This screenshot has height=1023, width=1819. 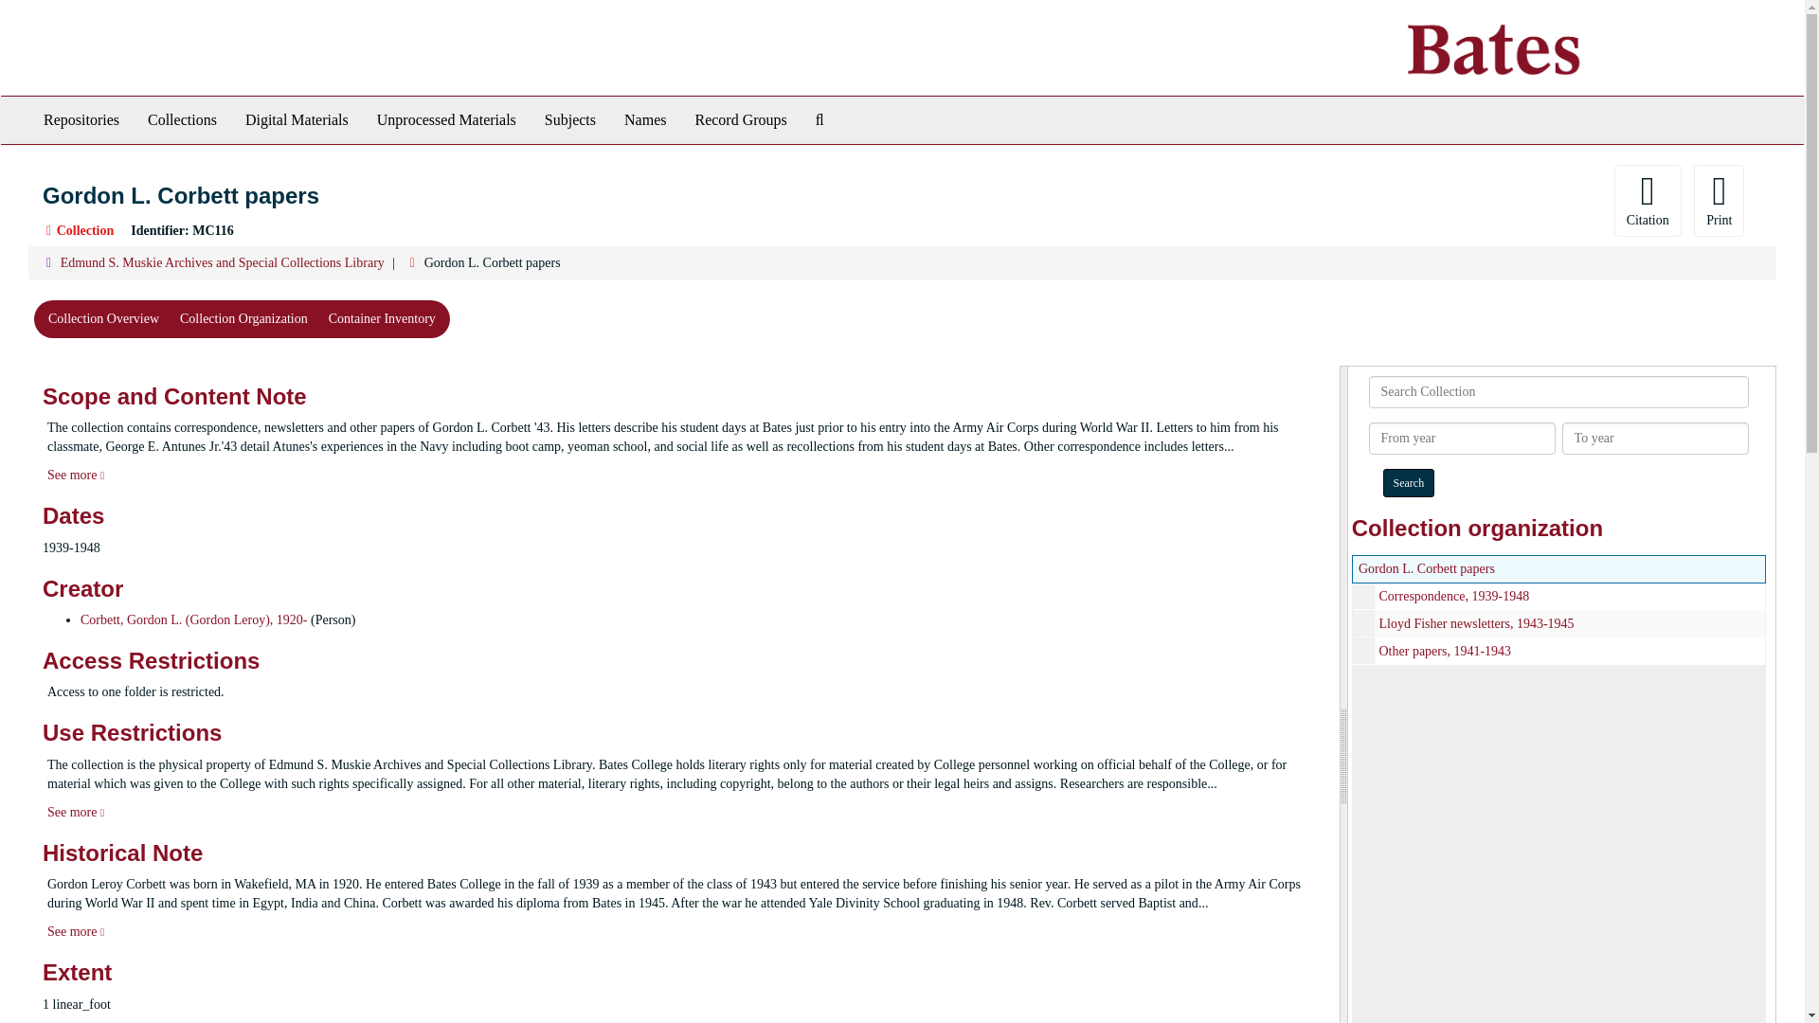 What do you see at coordinates (75, 932) in the screenshot?
I see `See more` at bounding box center [75, 932].